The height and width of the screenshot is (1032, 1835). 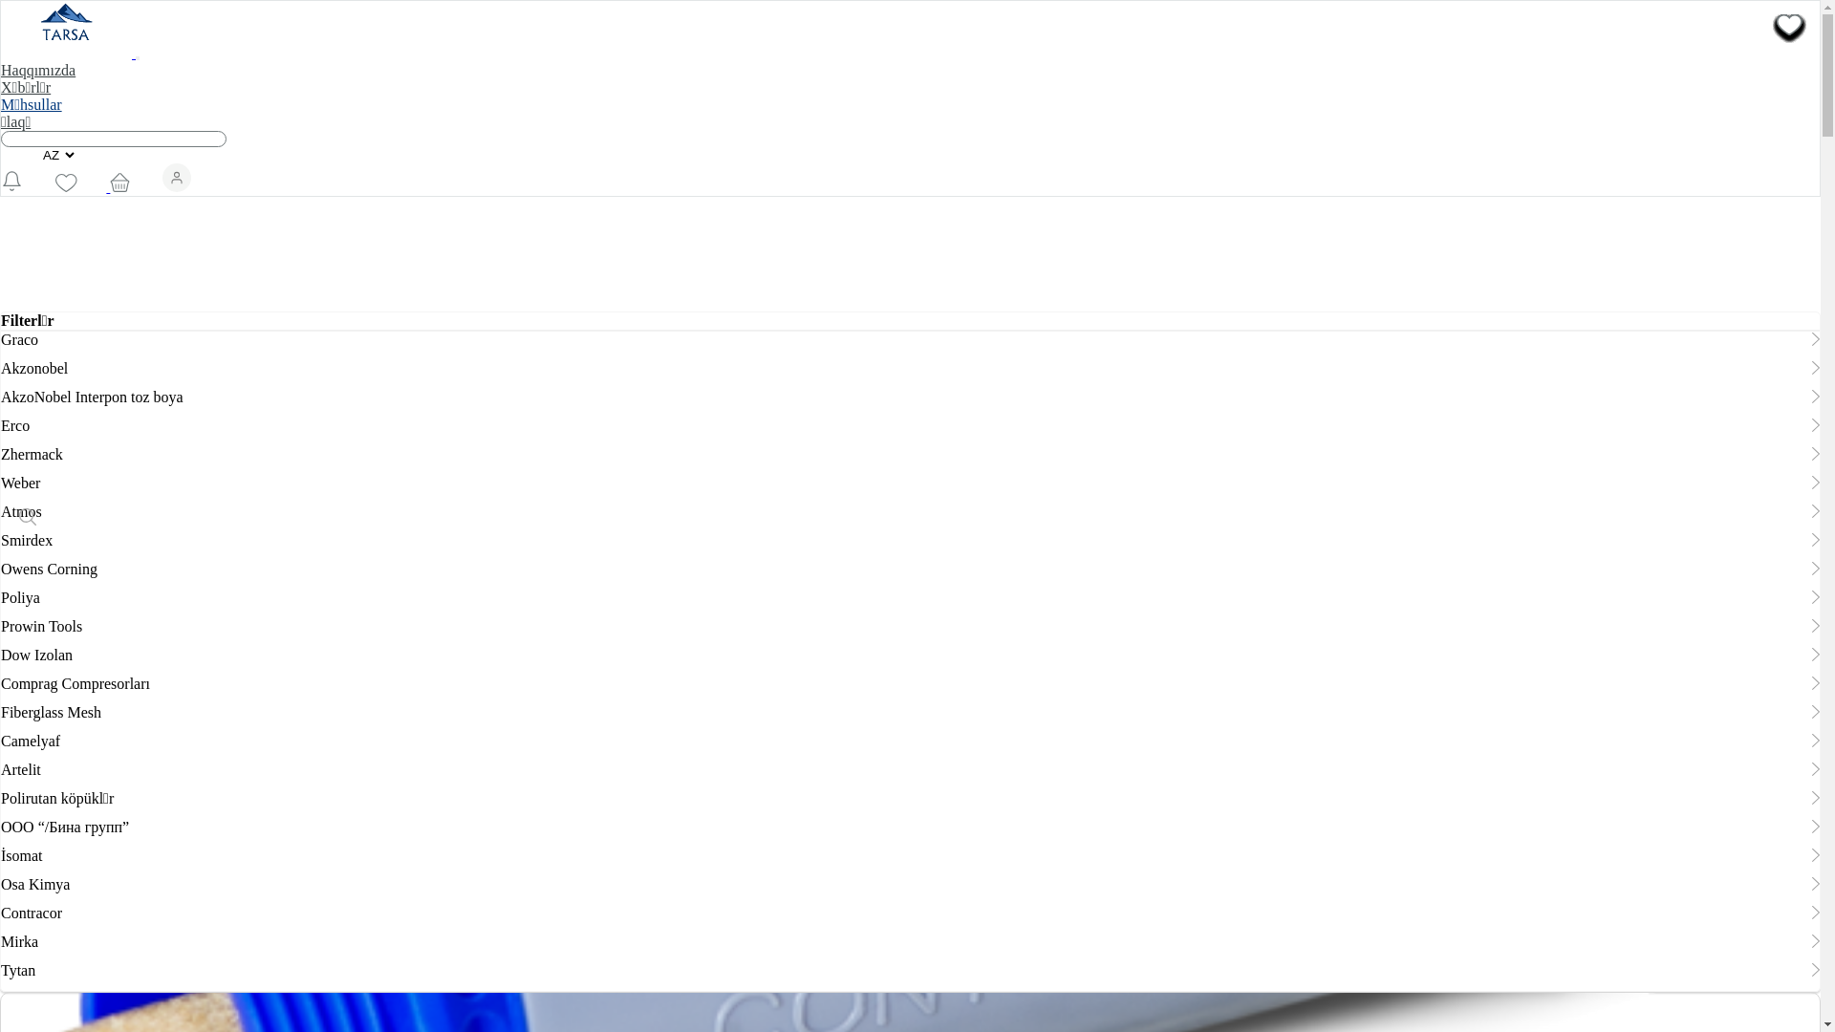 I want to click on AkzoNobel Interpon toz boya, so click(x=92, y=398).